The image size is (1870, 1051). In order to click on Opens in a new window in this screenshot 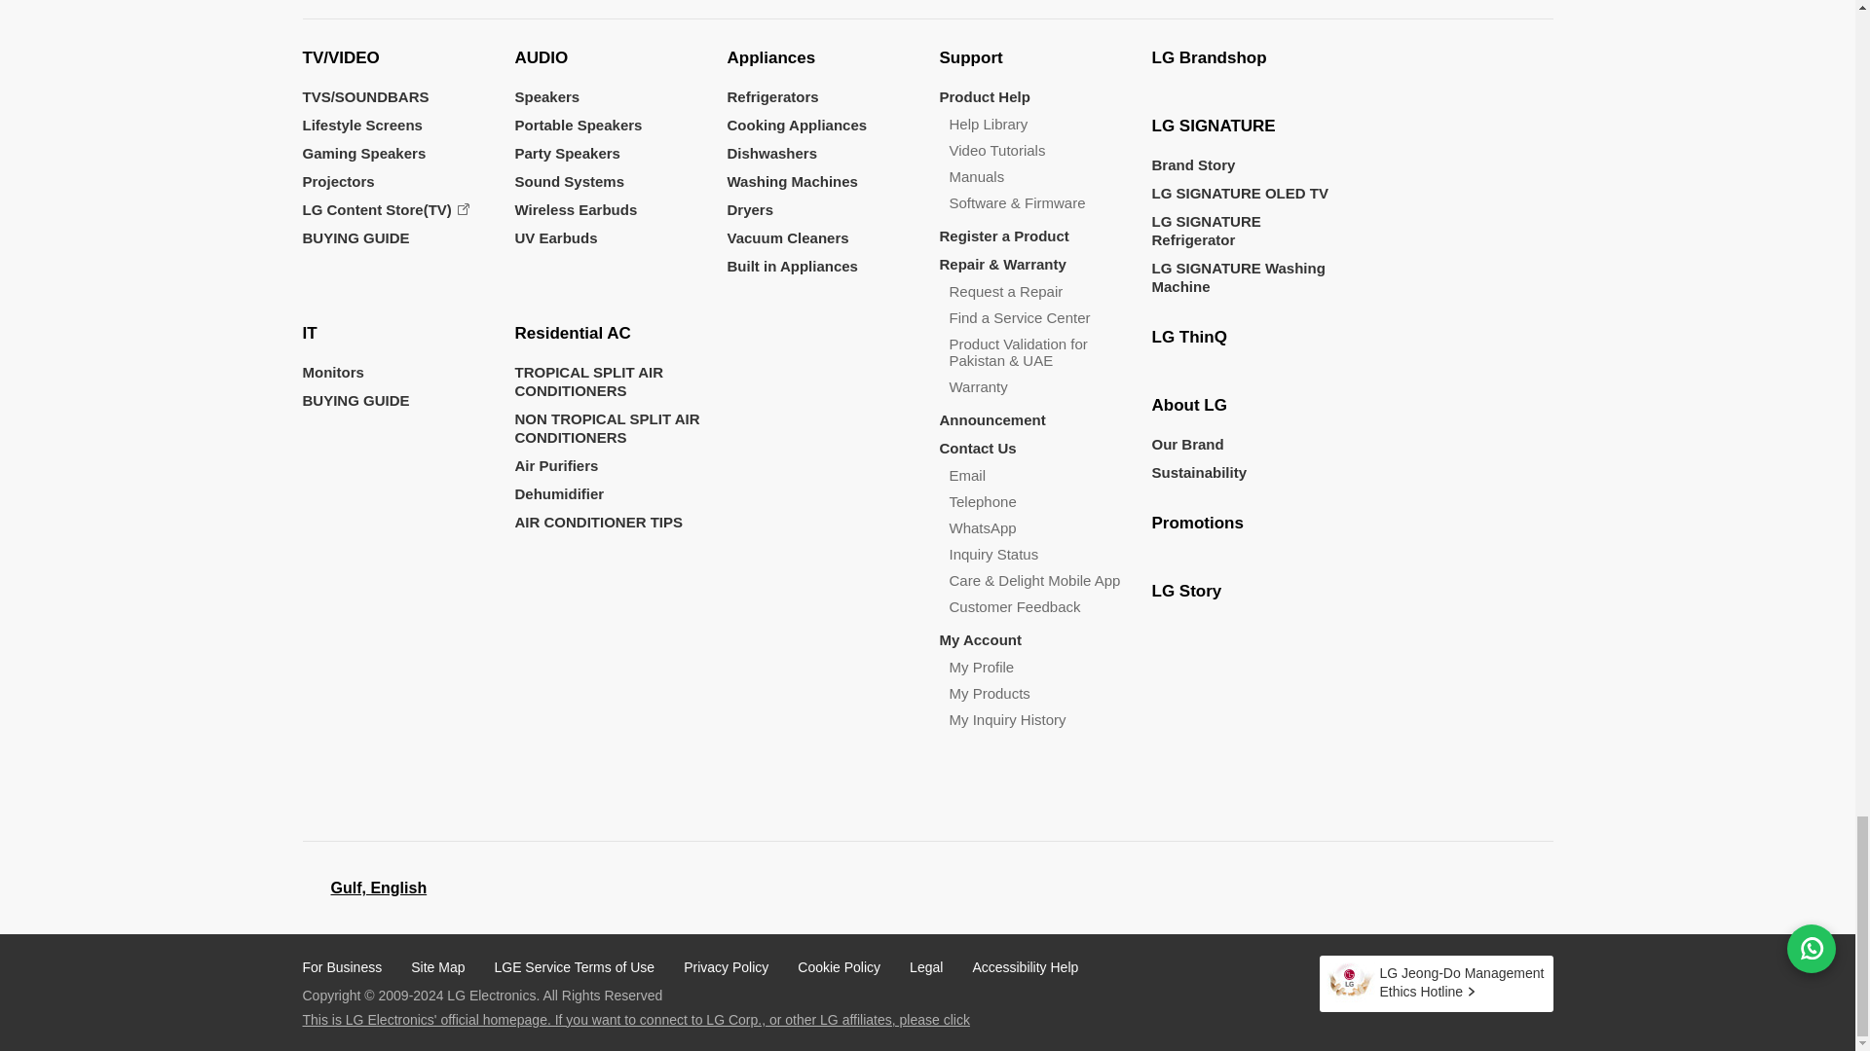, I will do `click(363, 886)`.